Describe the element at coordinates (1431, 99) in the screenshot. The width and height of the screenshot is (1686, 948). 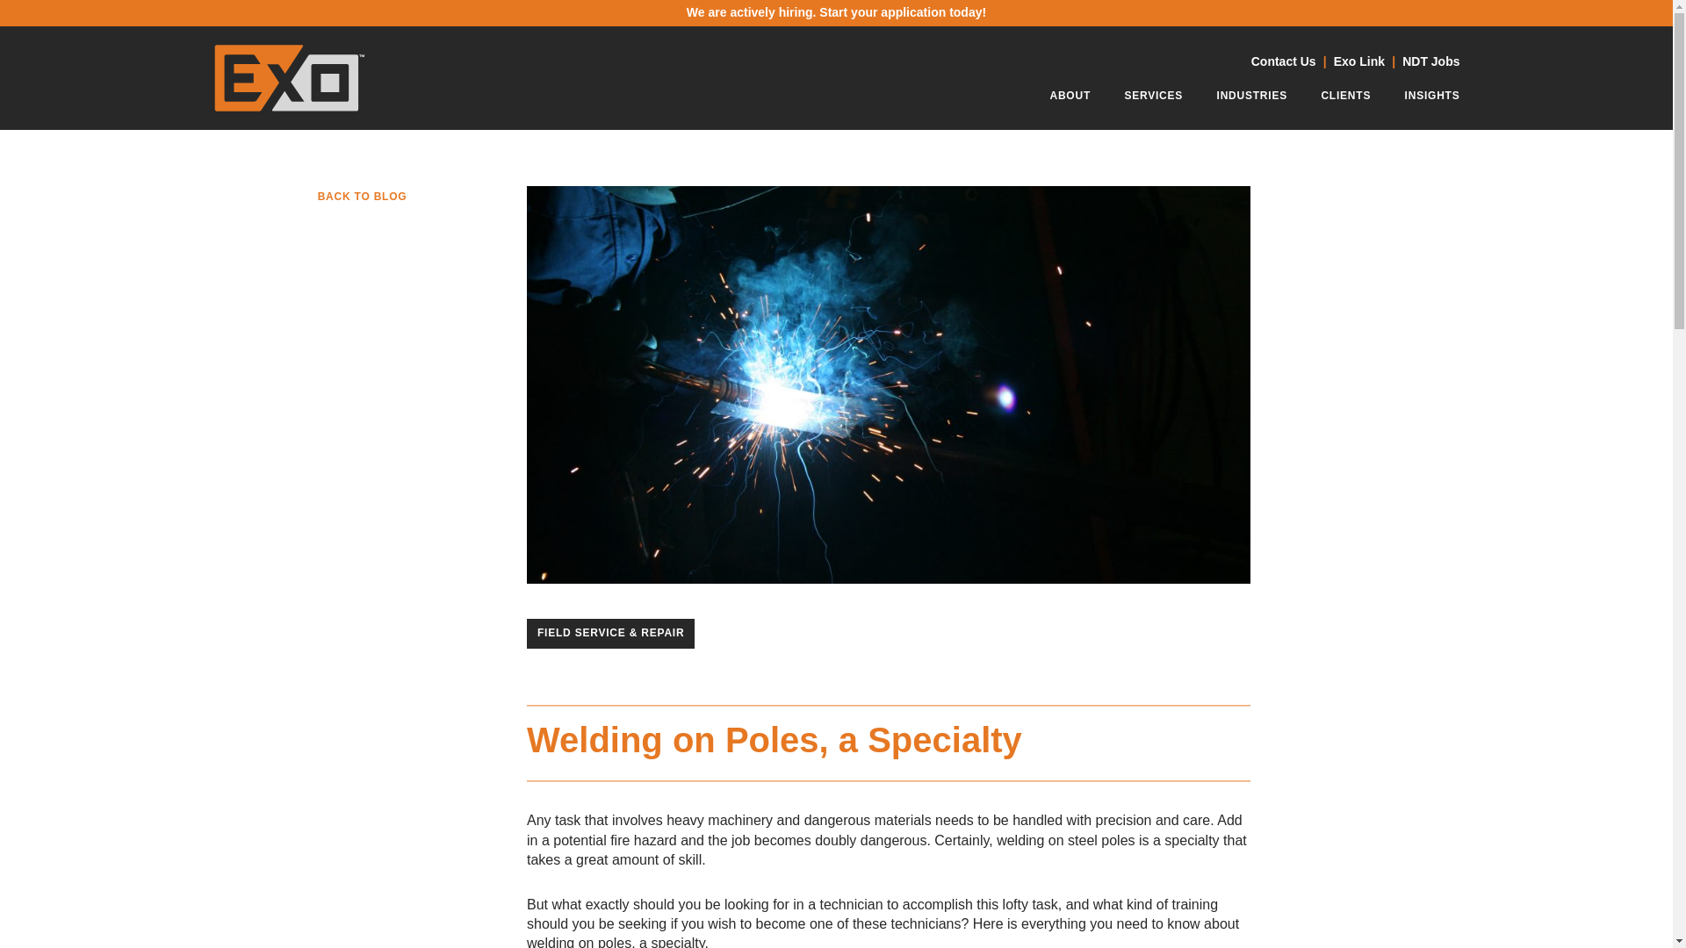
I see `INSIGHTS` at that location.